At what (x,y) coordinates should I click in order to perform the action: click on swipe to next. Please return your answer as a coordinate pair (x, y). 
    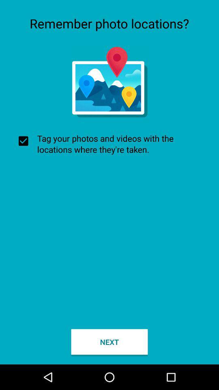
    Looking at the image, I should click on (109, 342).